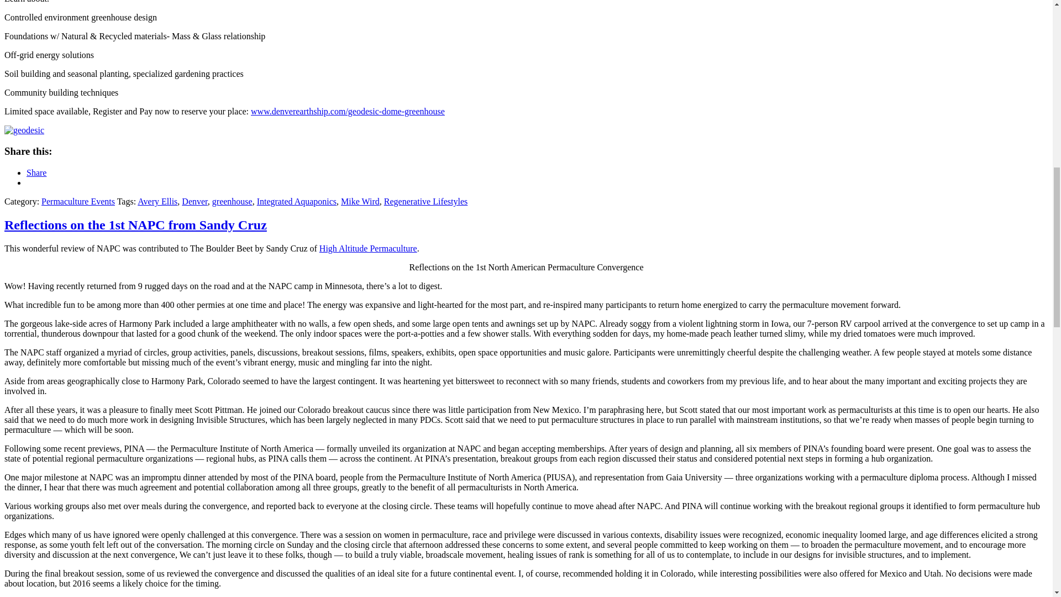  What do you see at coordinates (368, 248) in the screenshot?
I see `High Altitude Permaculture` at bounding box center [368, 248].